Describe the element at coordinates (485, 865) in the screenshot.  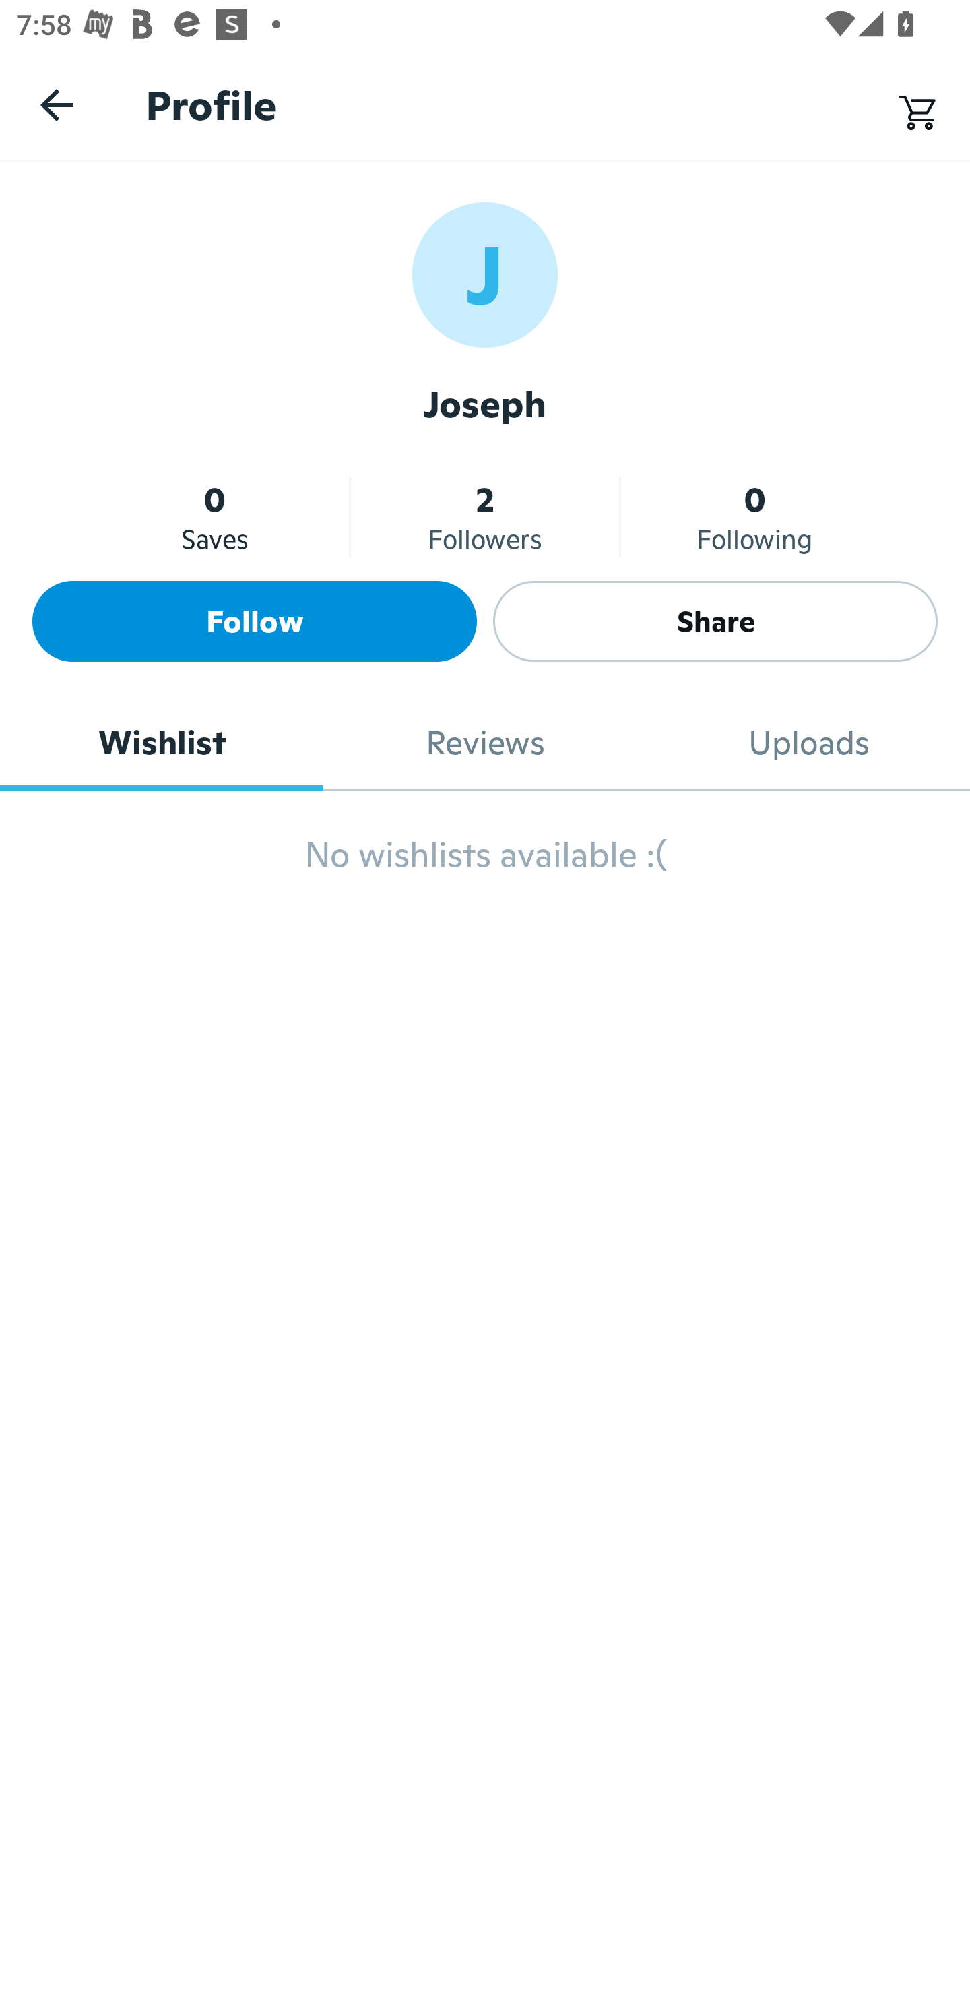
I see `No wishlists available :(` at that location.